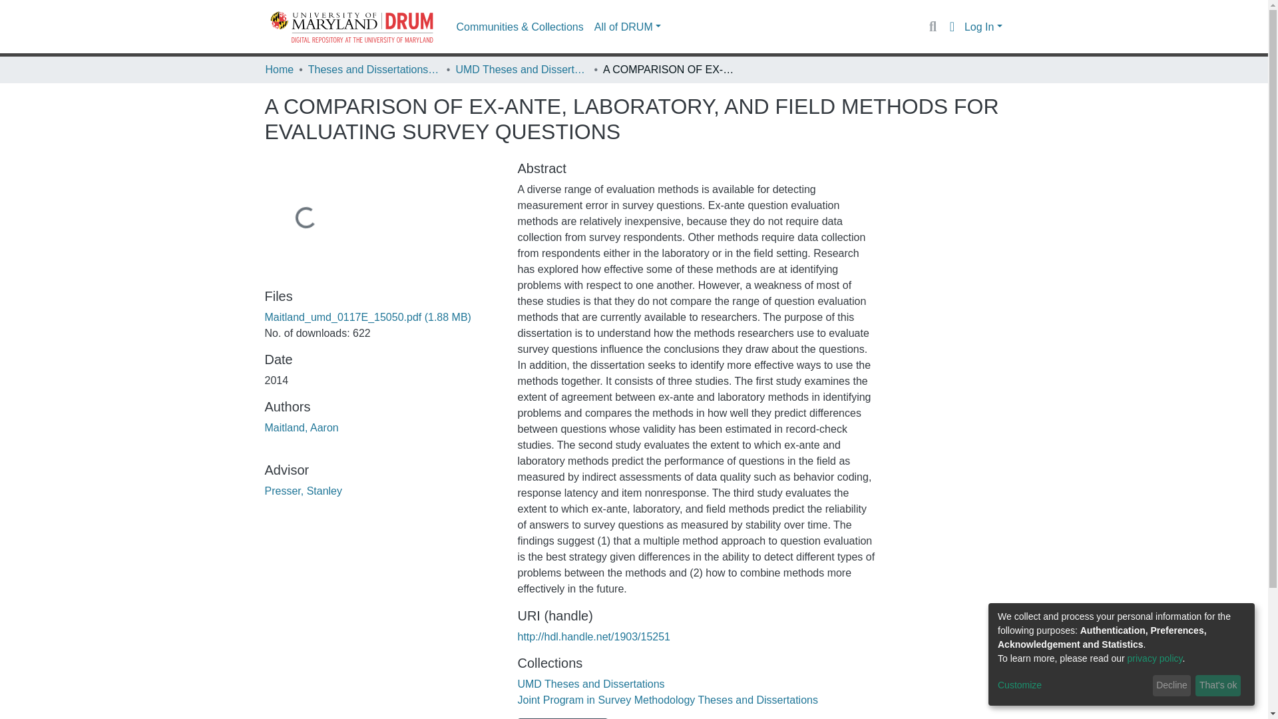 The image size is (1278, 719). What do you see at coordinates (952, 27) in the screenshot?
I see `Language switch` at bounding box center [952, 27].